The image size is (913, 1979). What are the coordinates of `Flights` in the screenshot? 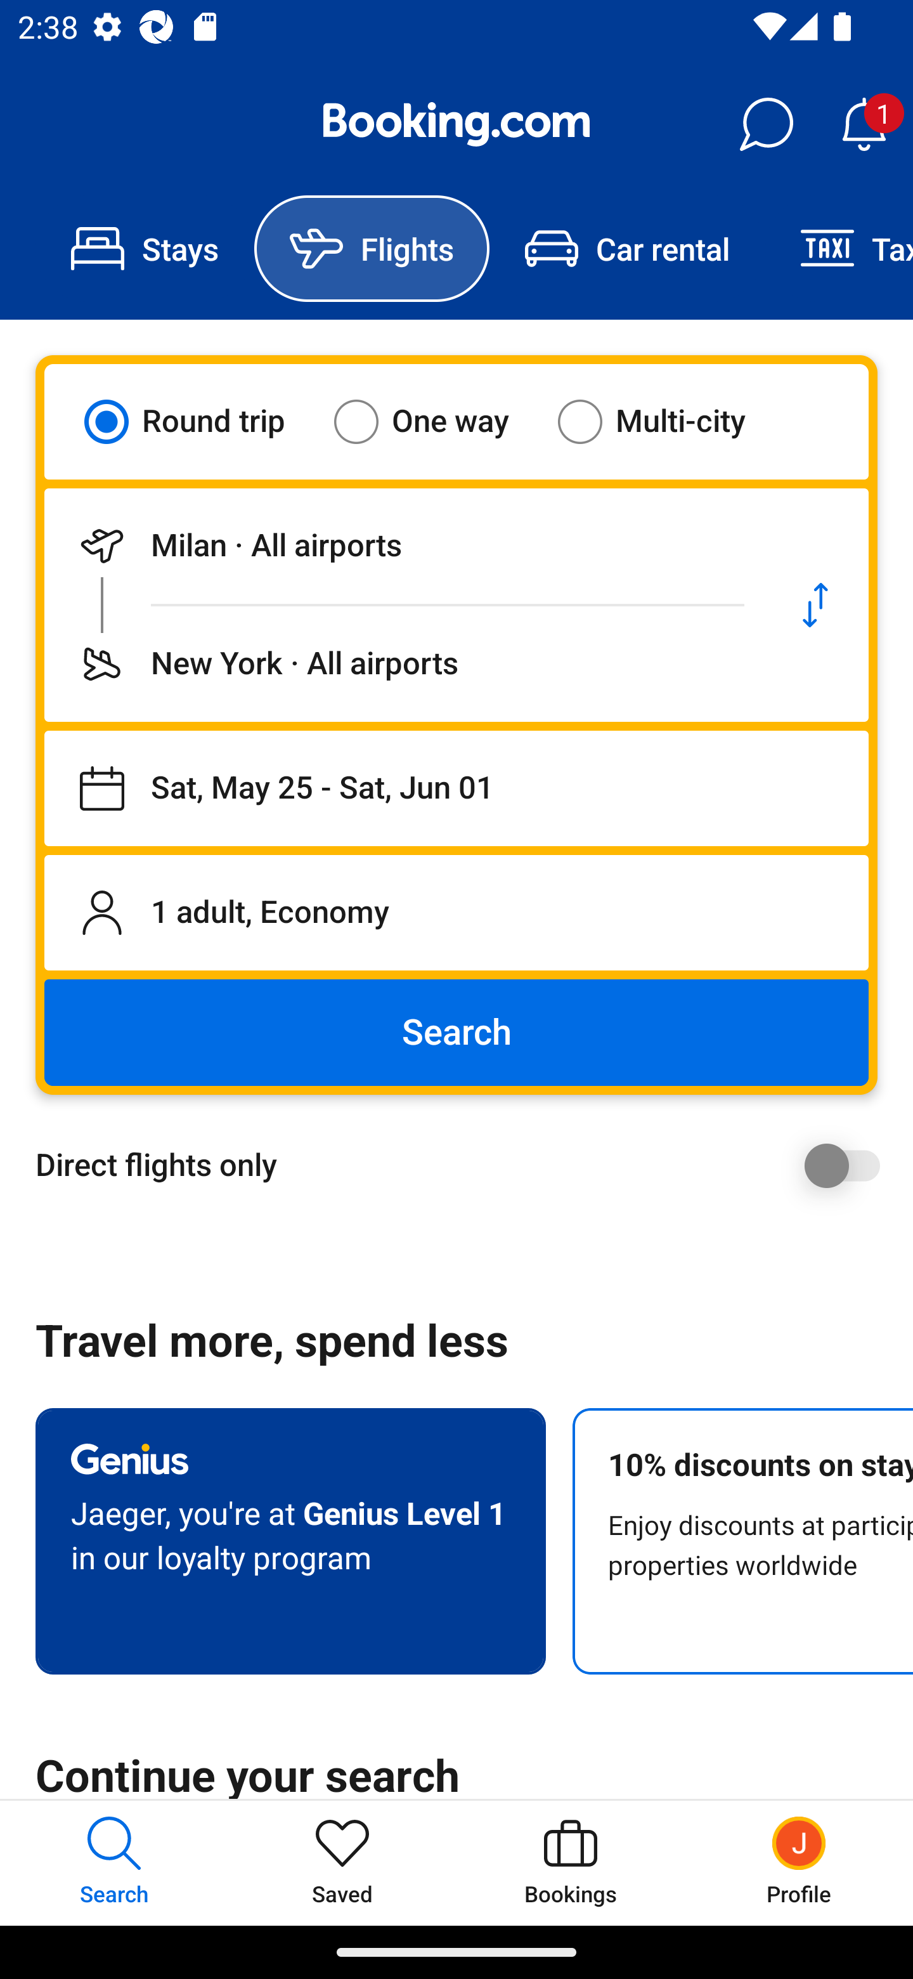 It's located at (372, 249).